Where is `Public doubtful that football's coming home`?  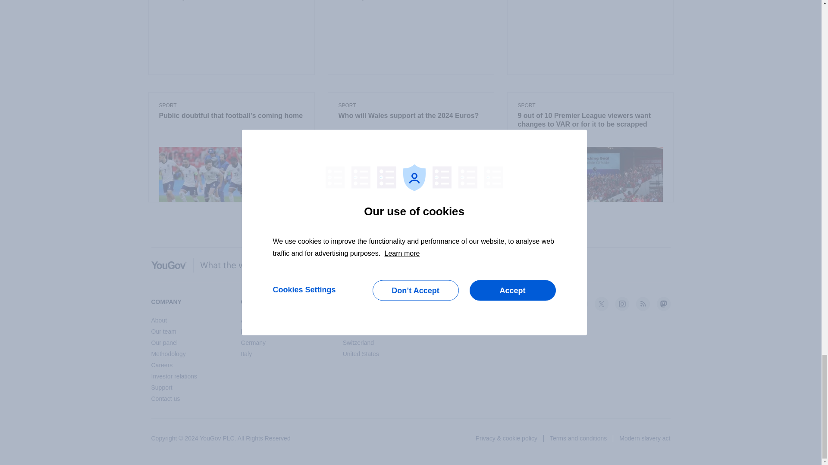 Public doubtful that football's coming home is located at coordinates (231, 116).